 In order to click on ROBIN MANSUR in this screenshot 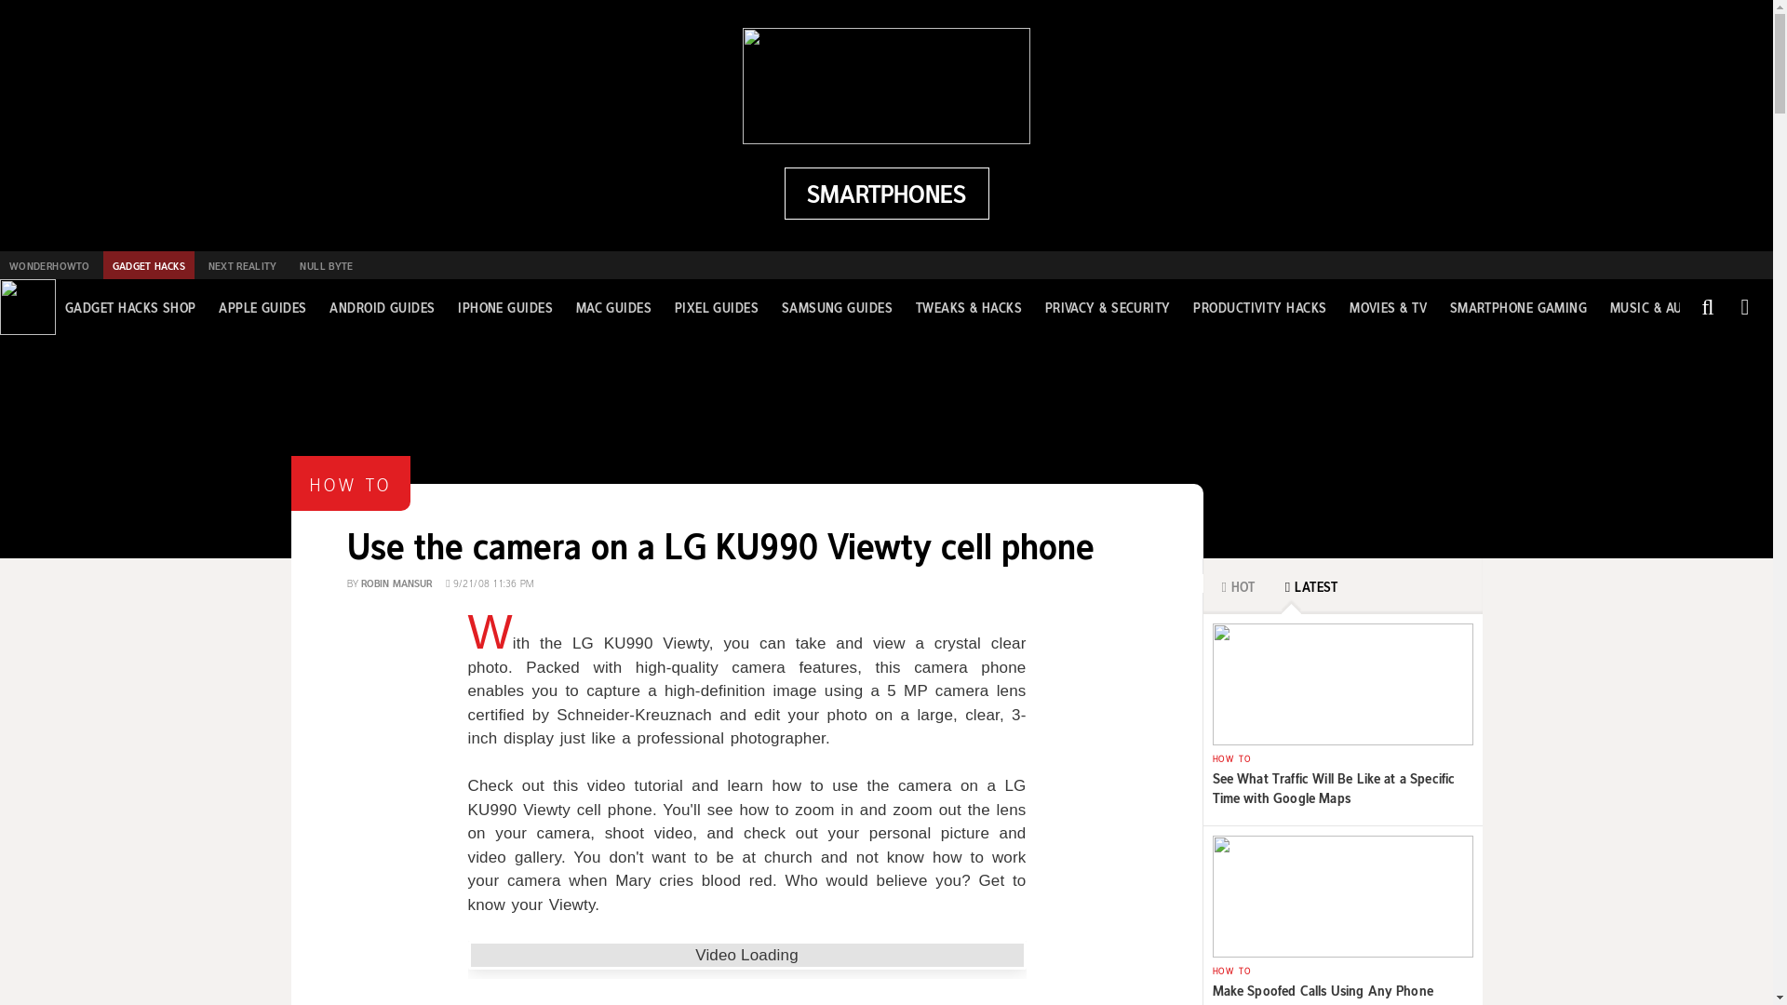, I will do `click(396, 581)`.